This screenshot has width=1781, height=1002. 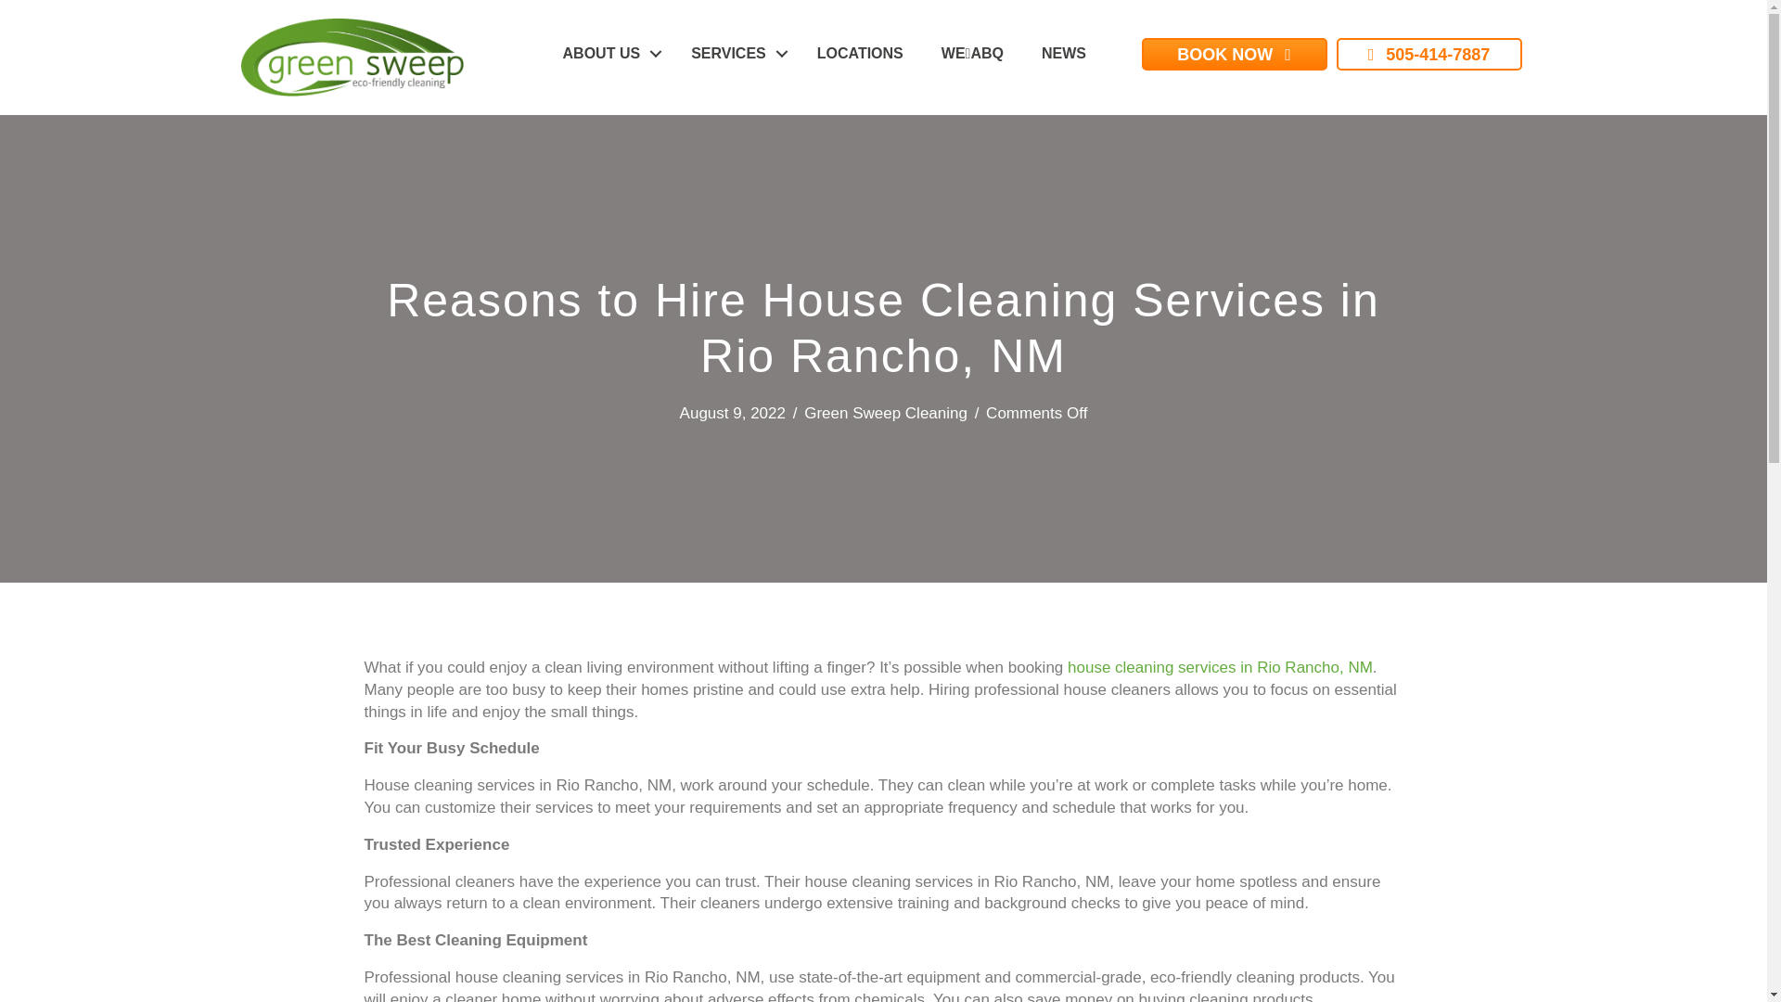 What do you see at coordinates (885, 413) in the screenshot?
I see `Green Sweep Cleaning` at bounding box center [885, 413].